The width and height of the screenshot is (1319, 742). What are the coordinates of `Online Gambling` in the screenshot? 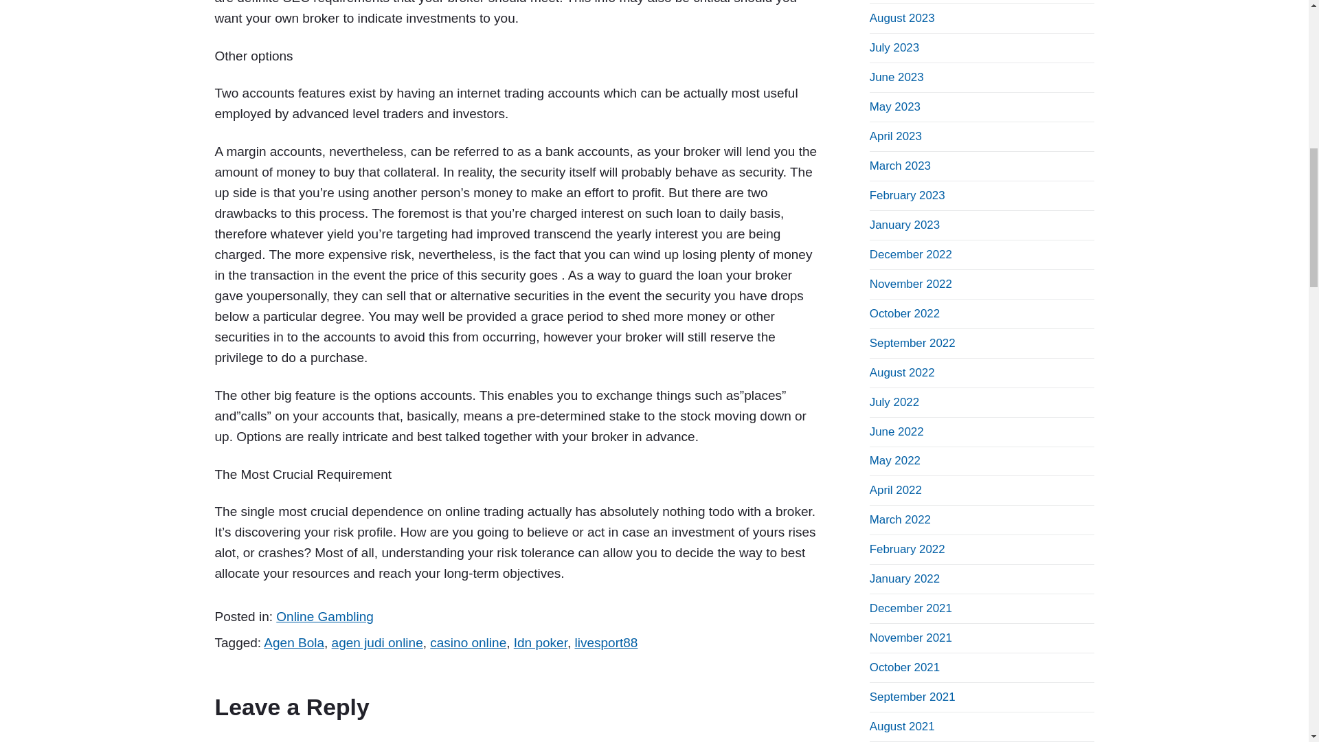 It's located at (324, 616).